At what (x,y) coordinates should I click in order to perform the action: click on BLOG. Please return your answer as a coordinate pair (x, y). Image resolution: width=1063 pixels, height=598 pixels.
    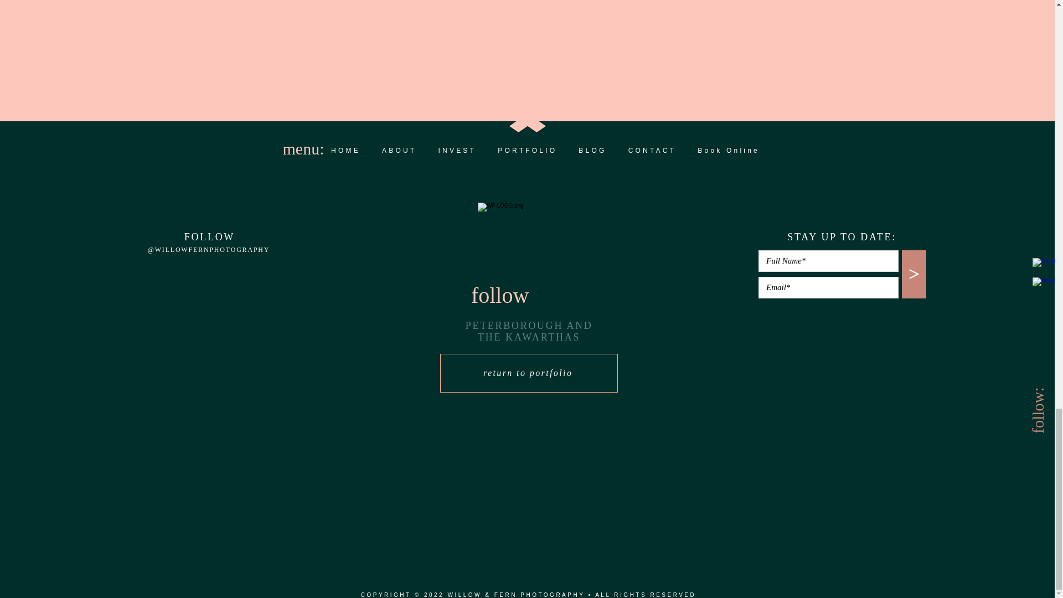
    Looking at the image, I should click on (592, 151).